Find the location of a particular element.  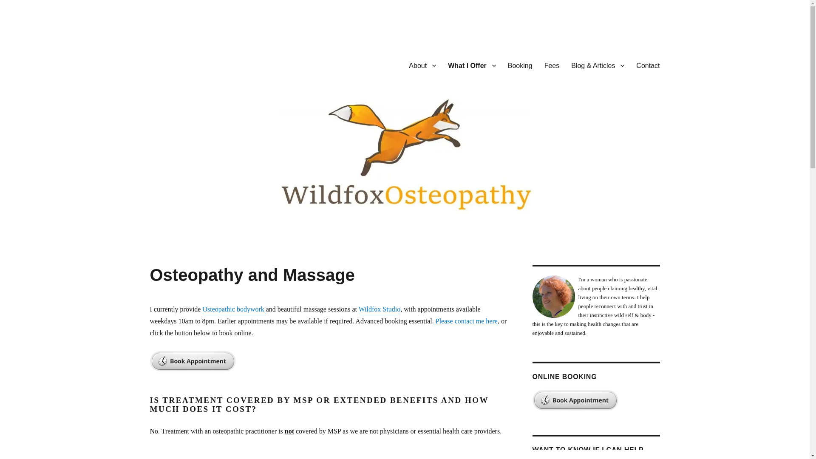

Fees is located at coordinates (552, 65).